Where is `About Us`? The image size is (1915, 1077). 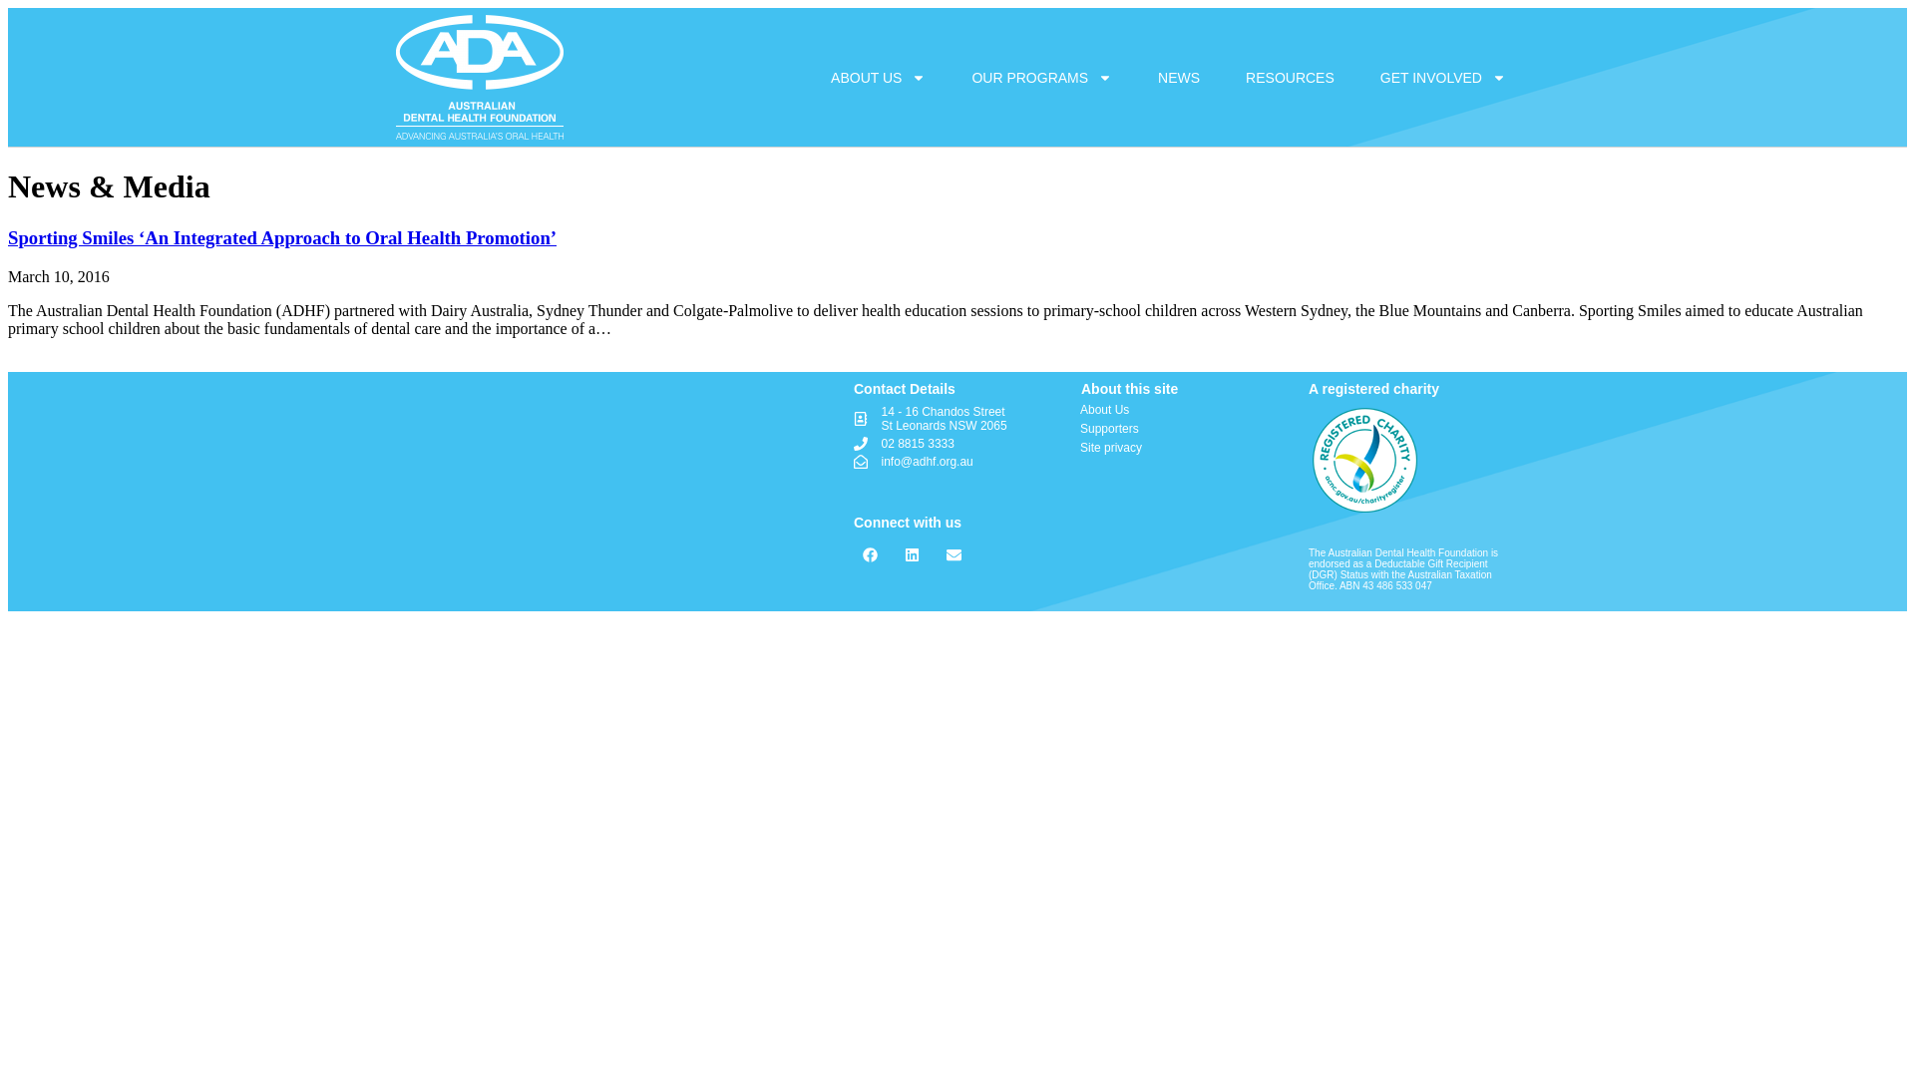 About Us is located at coordinates (1181, 410).